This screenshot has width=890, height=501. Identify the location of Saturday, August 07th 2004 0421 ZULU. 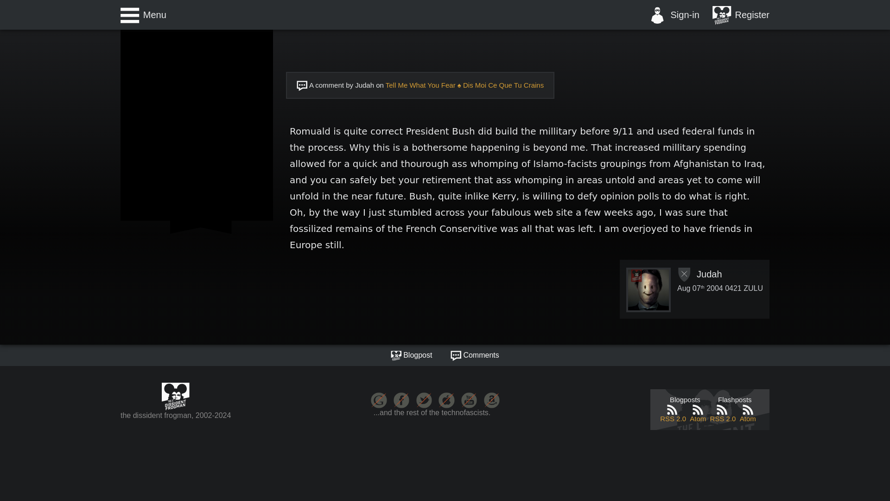
(720, 288).